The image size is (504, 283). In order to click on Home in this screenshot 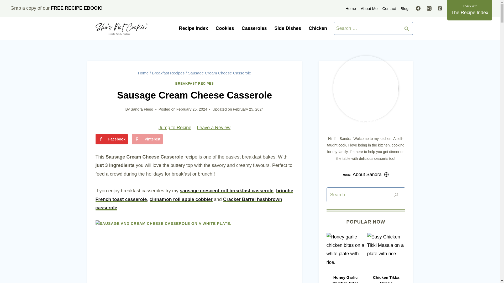, I will do `click(143, 73)`.